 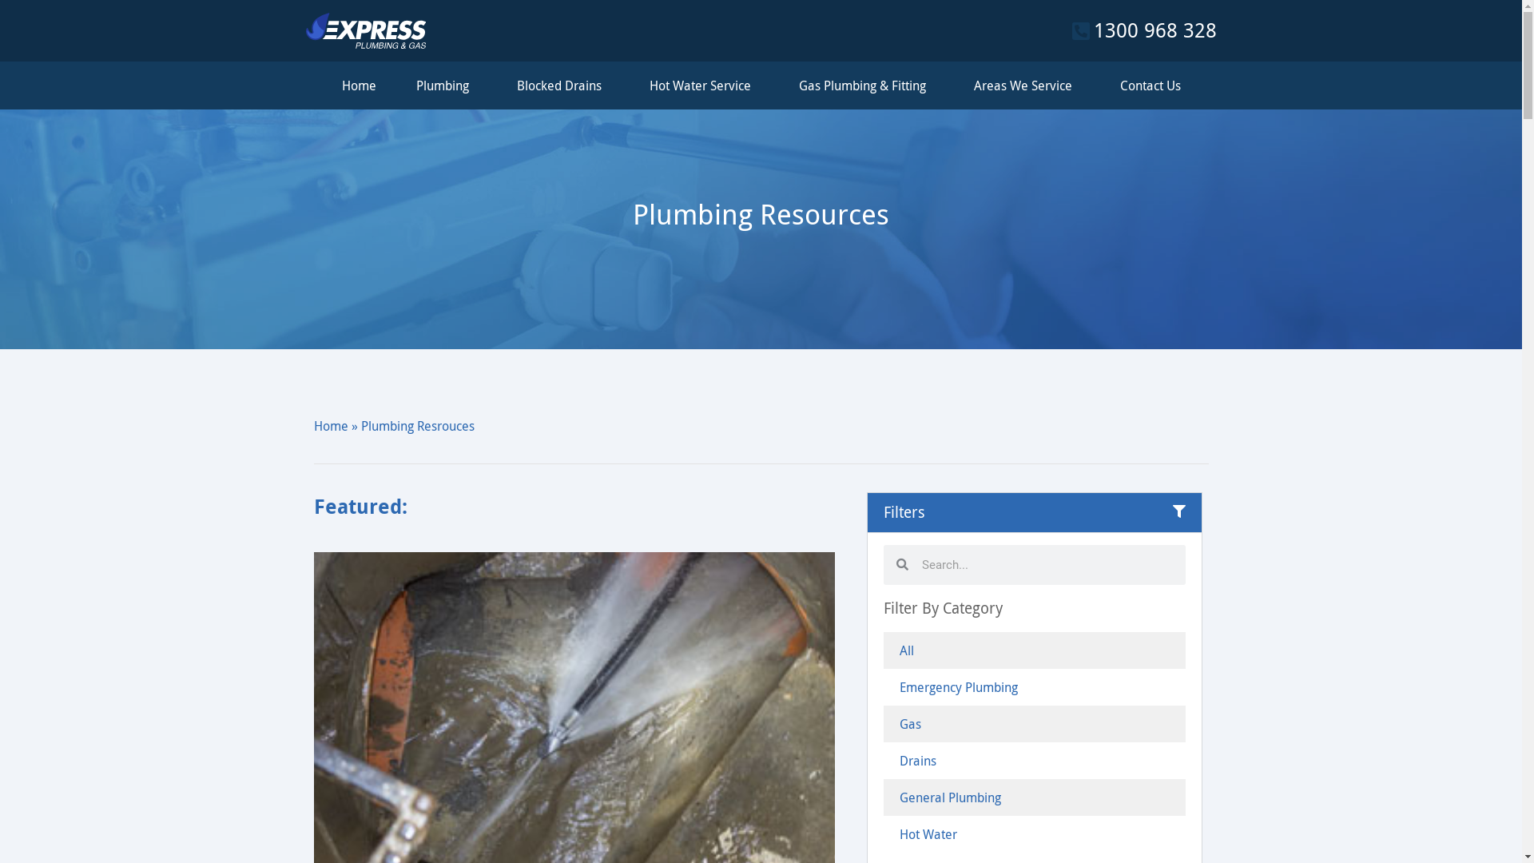 I want to click on Home, so click(x=331, y=426).